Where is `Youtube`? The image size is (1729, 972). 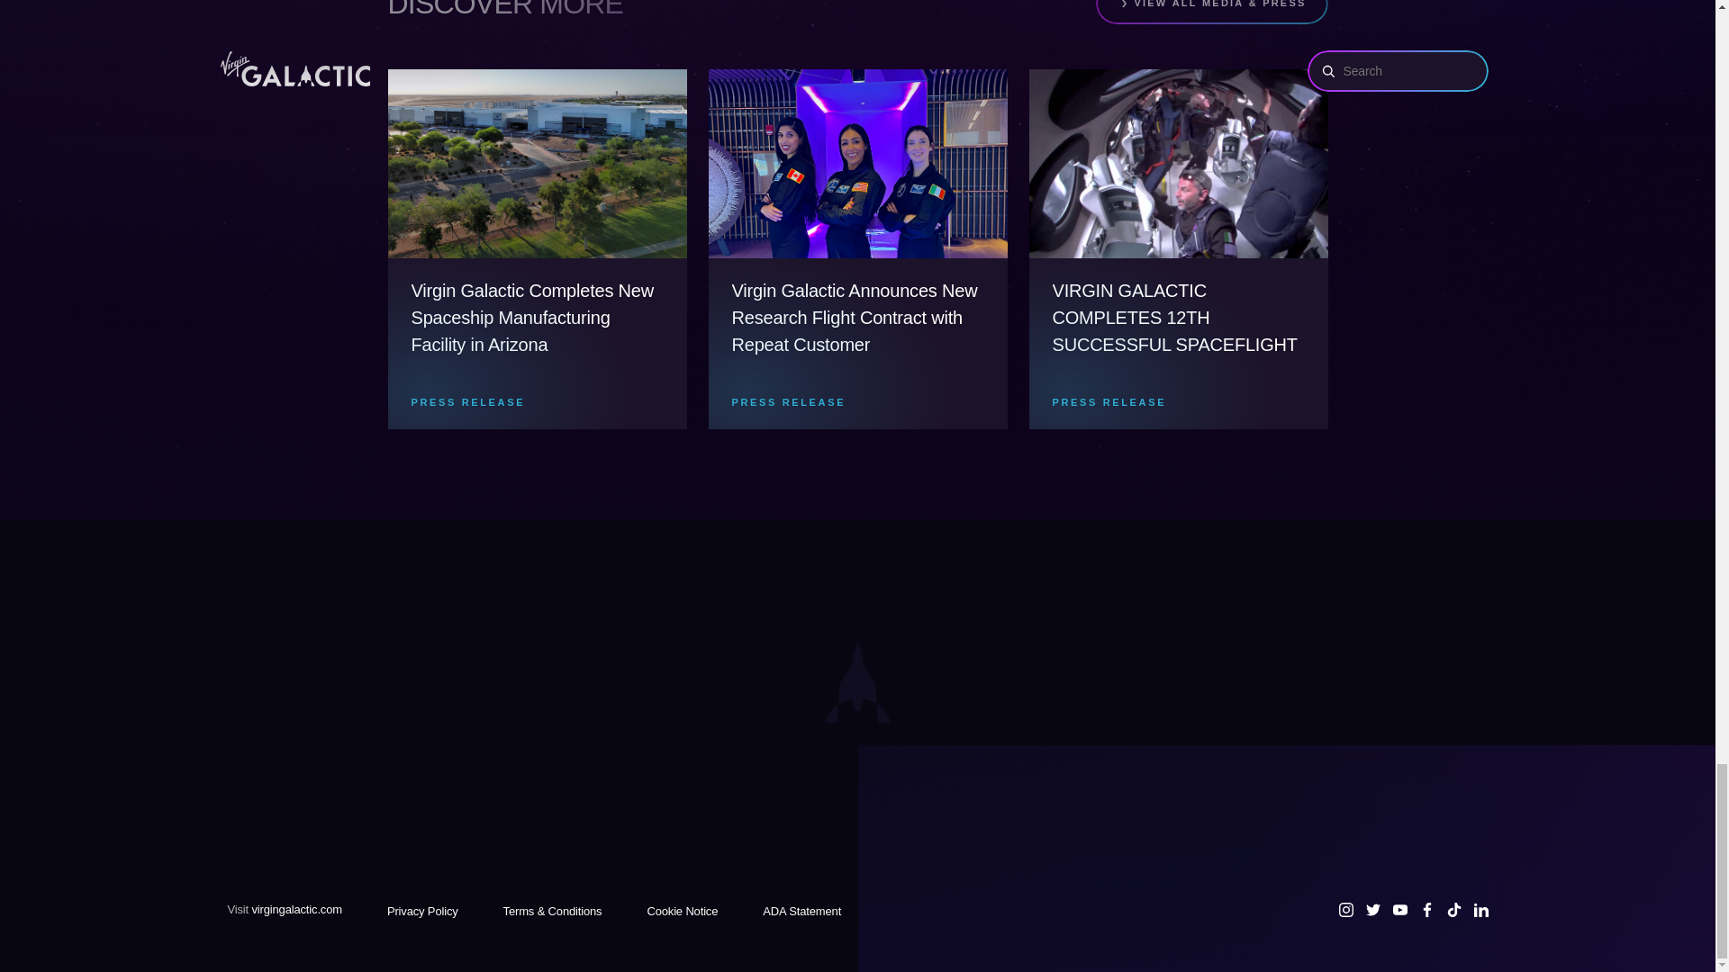 Youtube is located at coordinates (1399, 910).